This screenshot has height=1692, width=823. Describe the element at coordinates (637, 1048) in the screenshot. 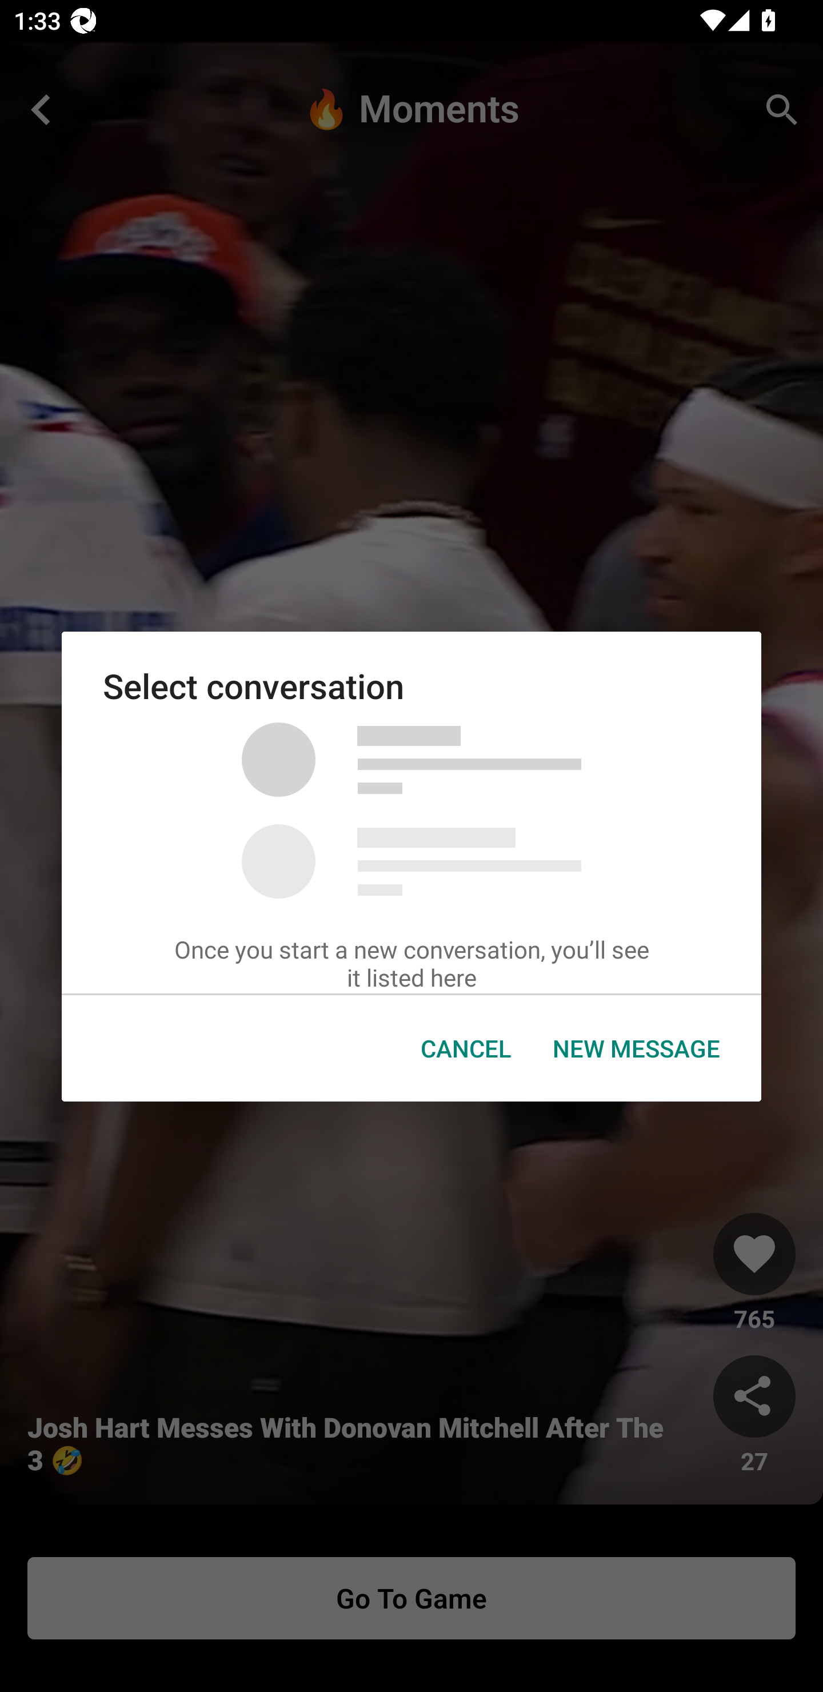

I see `NEW MESSAGE` at that location.